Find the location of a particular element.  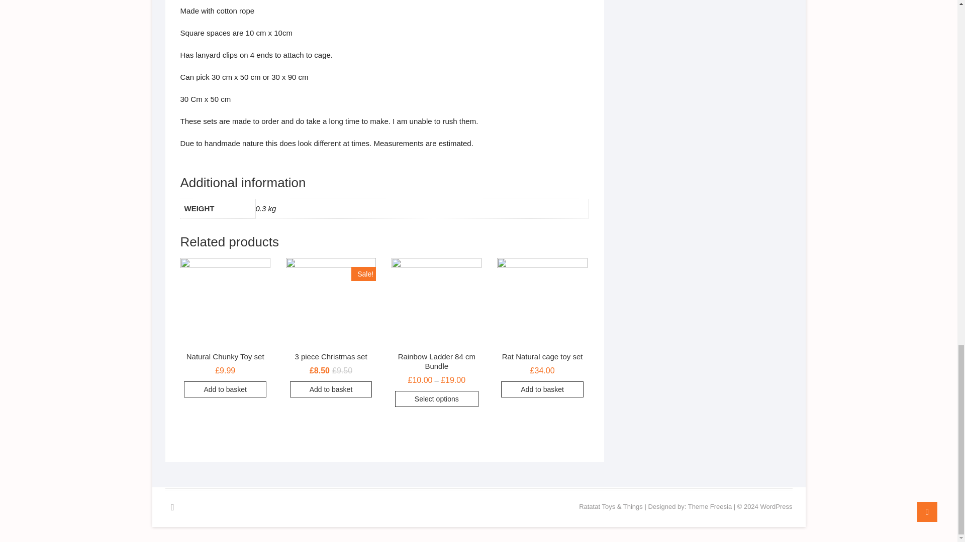

Theme Freesia is located at coordinates (710, 507).